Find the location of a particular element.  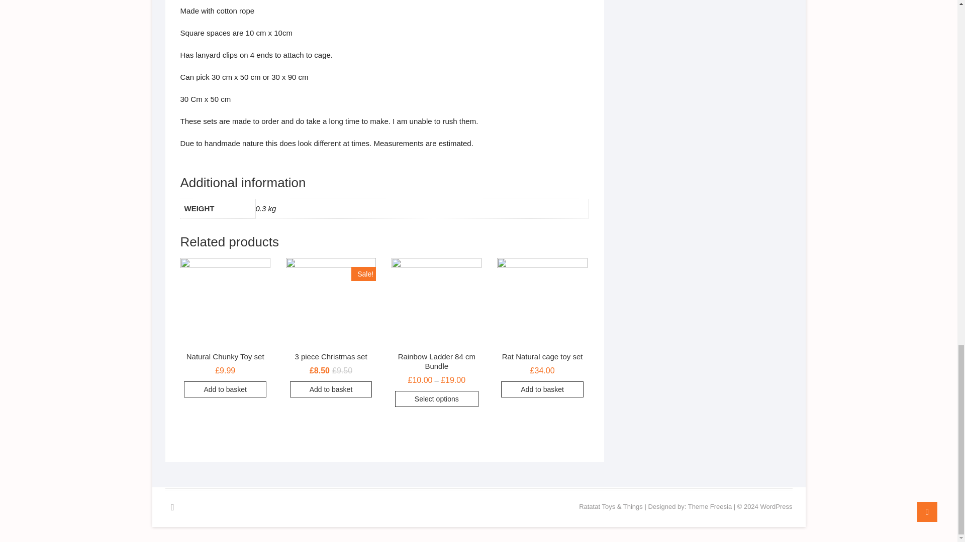

Theme Freesia is located at coordinates (710, 507).